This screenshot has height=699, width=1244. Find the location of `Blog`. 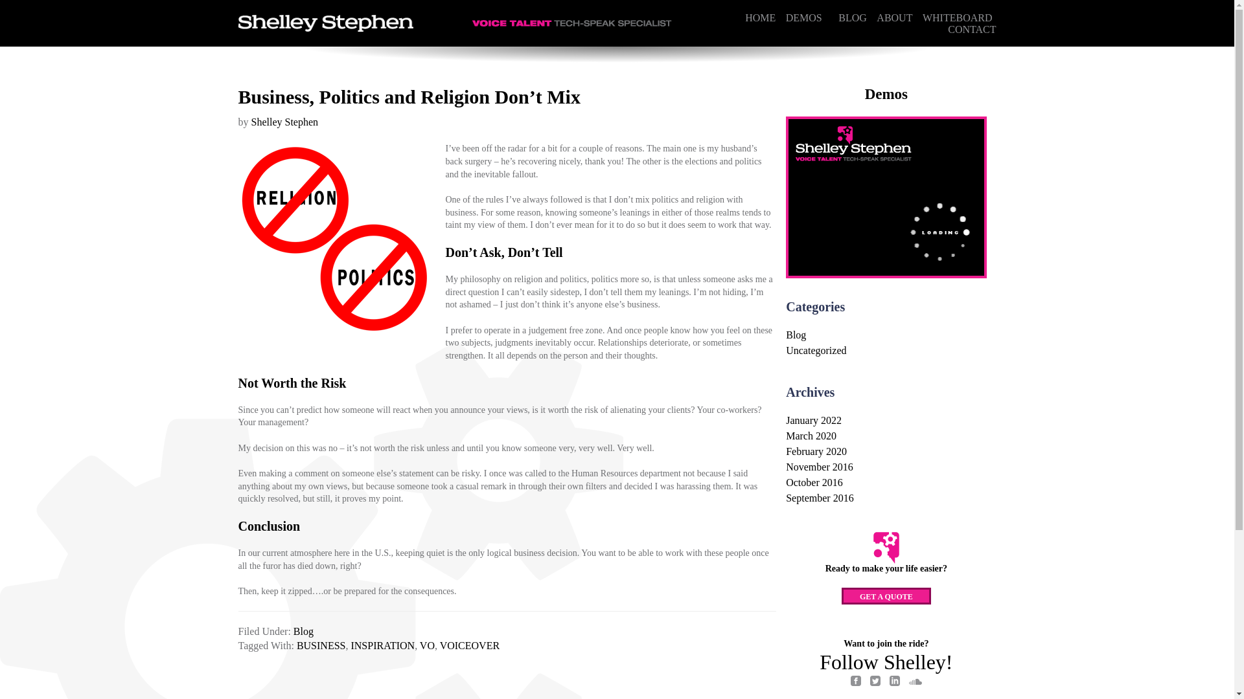

Blog is located at coordinates (303, 630).